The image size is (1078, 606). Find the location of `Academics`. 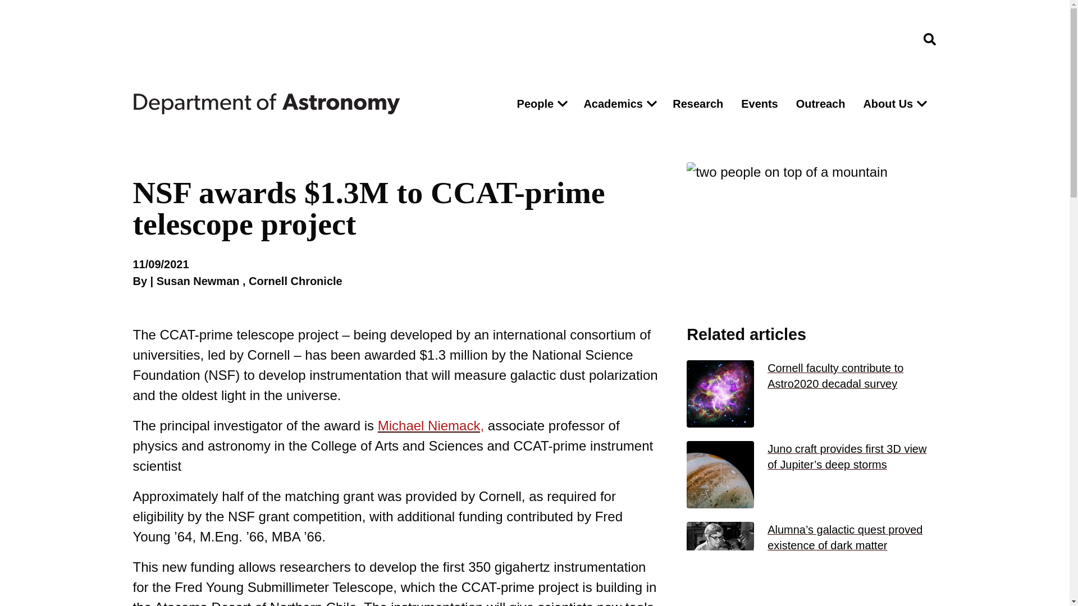

Academics is located at coordinates (610, 103).